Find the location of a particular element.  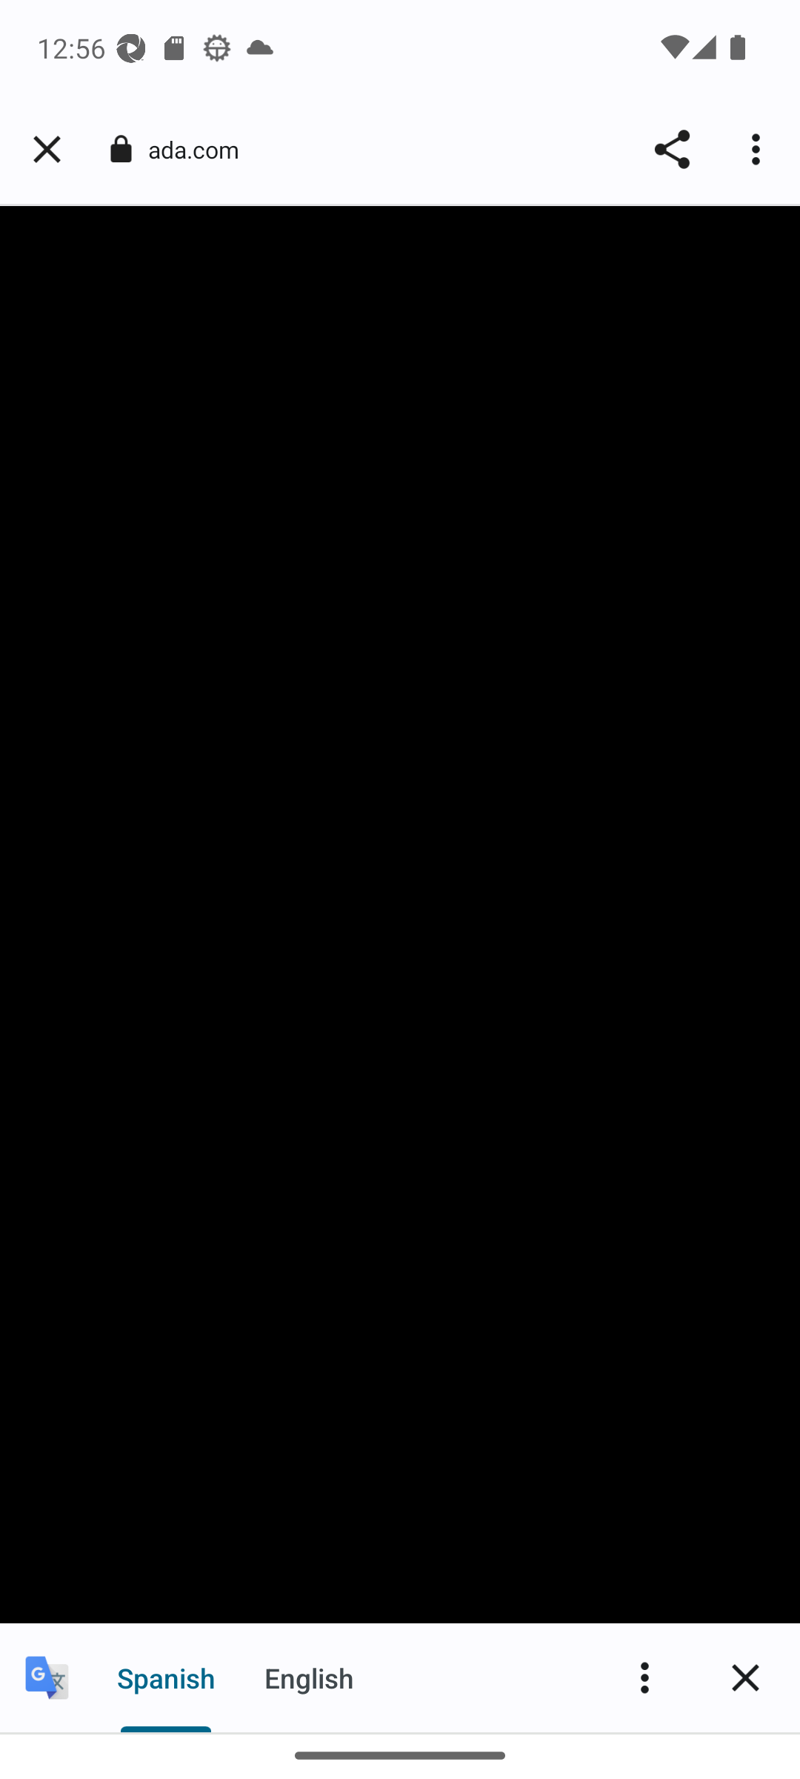

Close is located at coordinates (745, 1677).